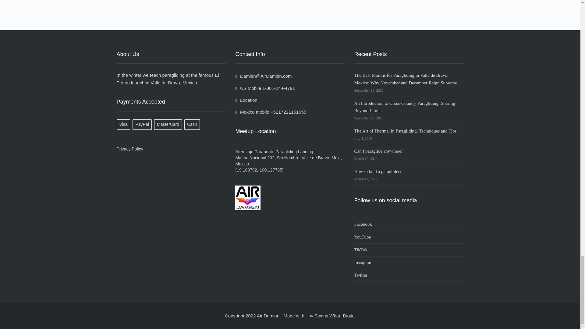 This screenshot has width=585, height=329. I want to click on TikTok, so click(409, 250).